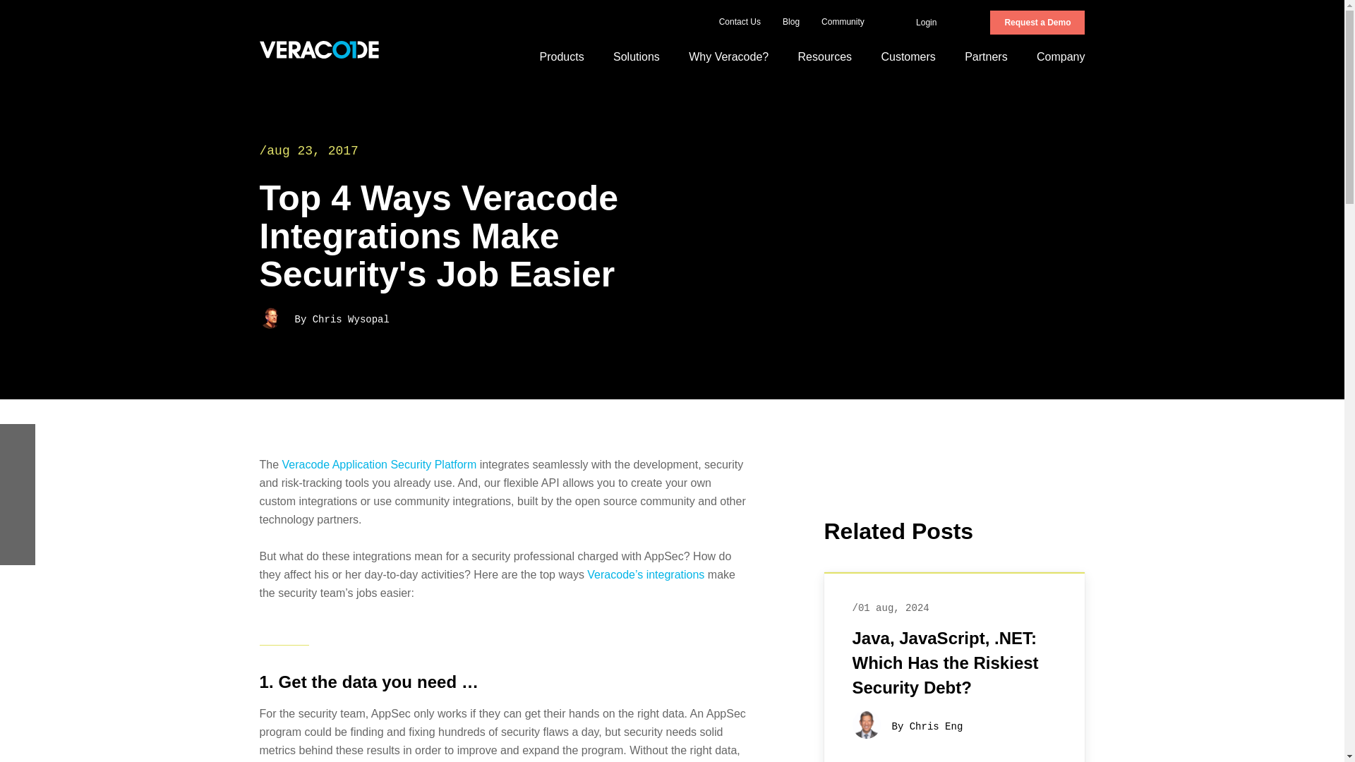 This screenshot has height=762, width=1355. I want to click on Enter the terms you wish to search for., so click(982, 23).